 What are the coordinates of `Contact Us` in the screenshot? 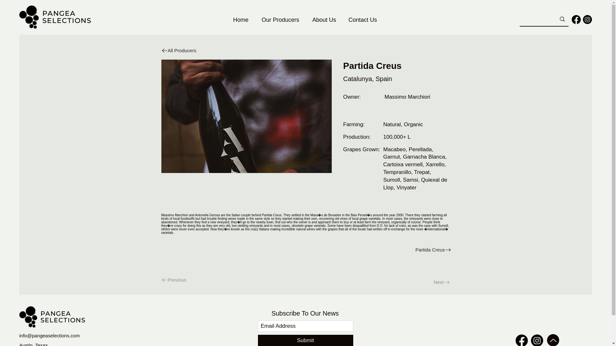 It's located at (363, 20).